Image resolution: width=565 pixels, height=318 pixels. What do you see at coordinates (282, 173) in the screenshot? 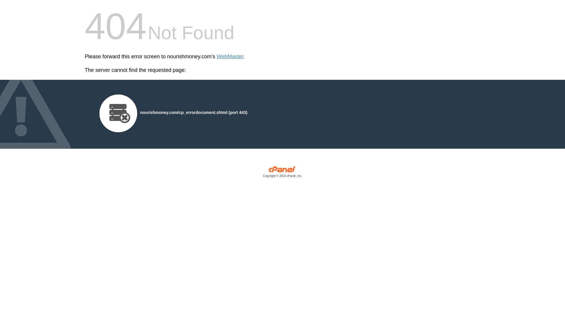
I see `cPanel, Inc.` at bounding box center [282, 173].